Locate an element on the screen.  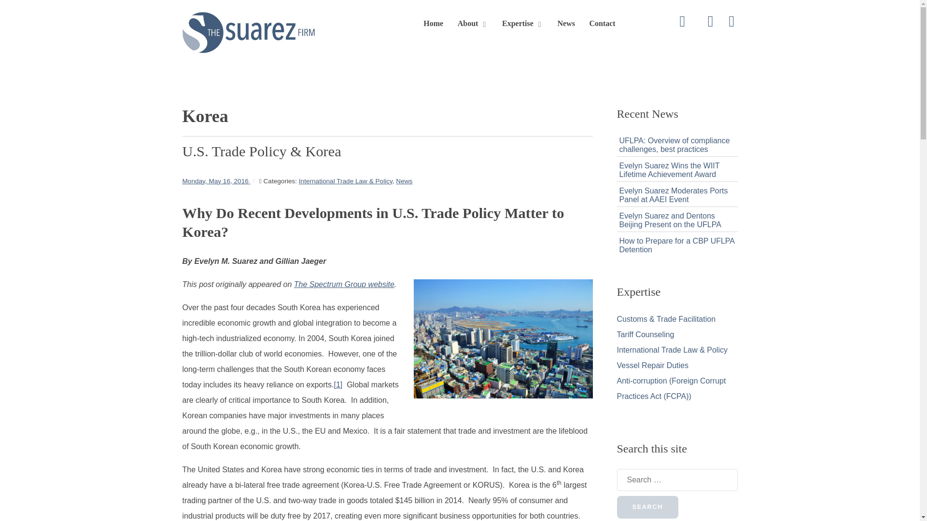
Search is located at coordinates (648, 507).